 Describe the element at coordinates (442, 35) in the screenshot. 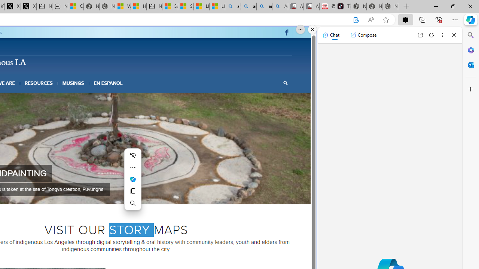

I see `More options` at that location.